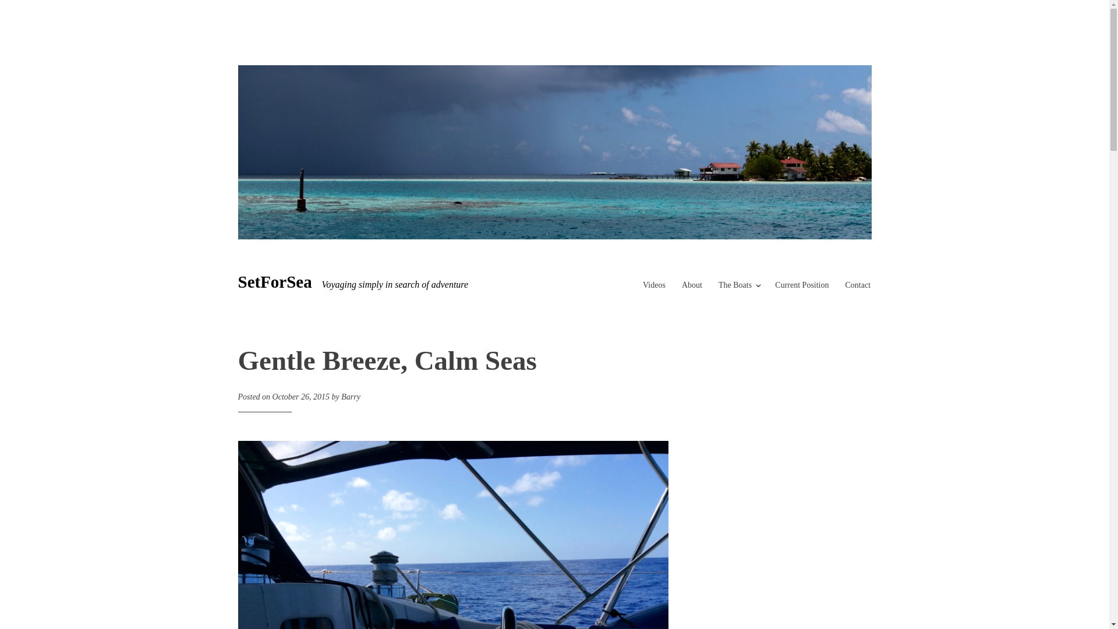  Describe the element at coordinates (801, 284) in the screenshot. I see `Current Position` at that location.